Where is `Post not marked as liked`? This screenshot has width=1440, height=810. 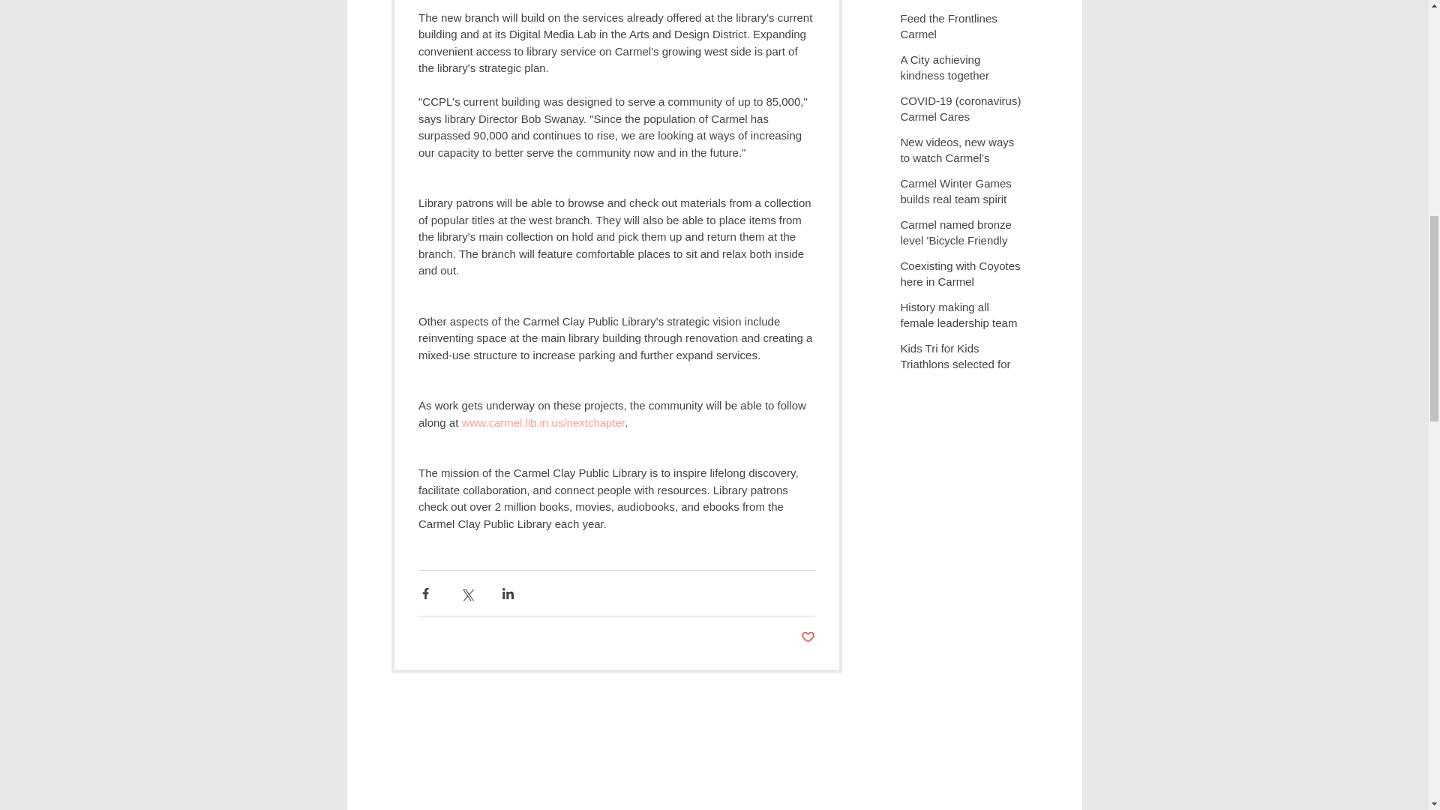
Post not marked as liked is located at coordinates (807, 637).